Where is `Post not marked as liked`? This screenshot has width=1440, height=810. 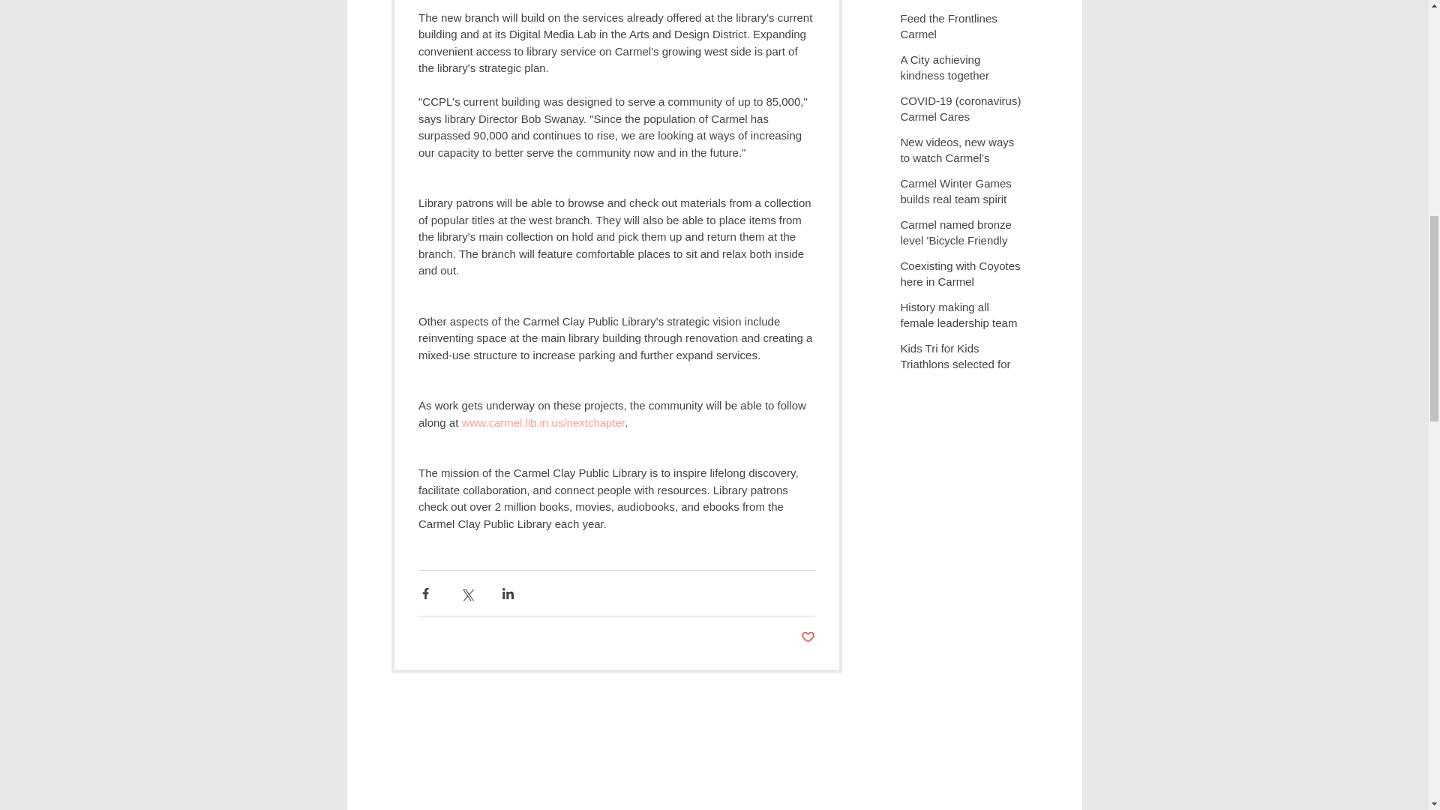
Post not marked as liked is located at coordinates (807, 637).